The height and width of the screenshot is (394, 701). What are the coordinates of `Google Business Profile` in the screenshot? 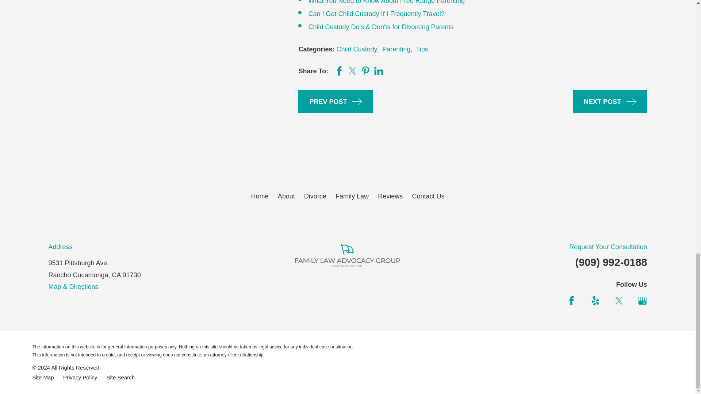 It's located at (643, 301).